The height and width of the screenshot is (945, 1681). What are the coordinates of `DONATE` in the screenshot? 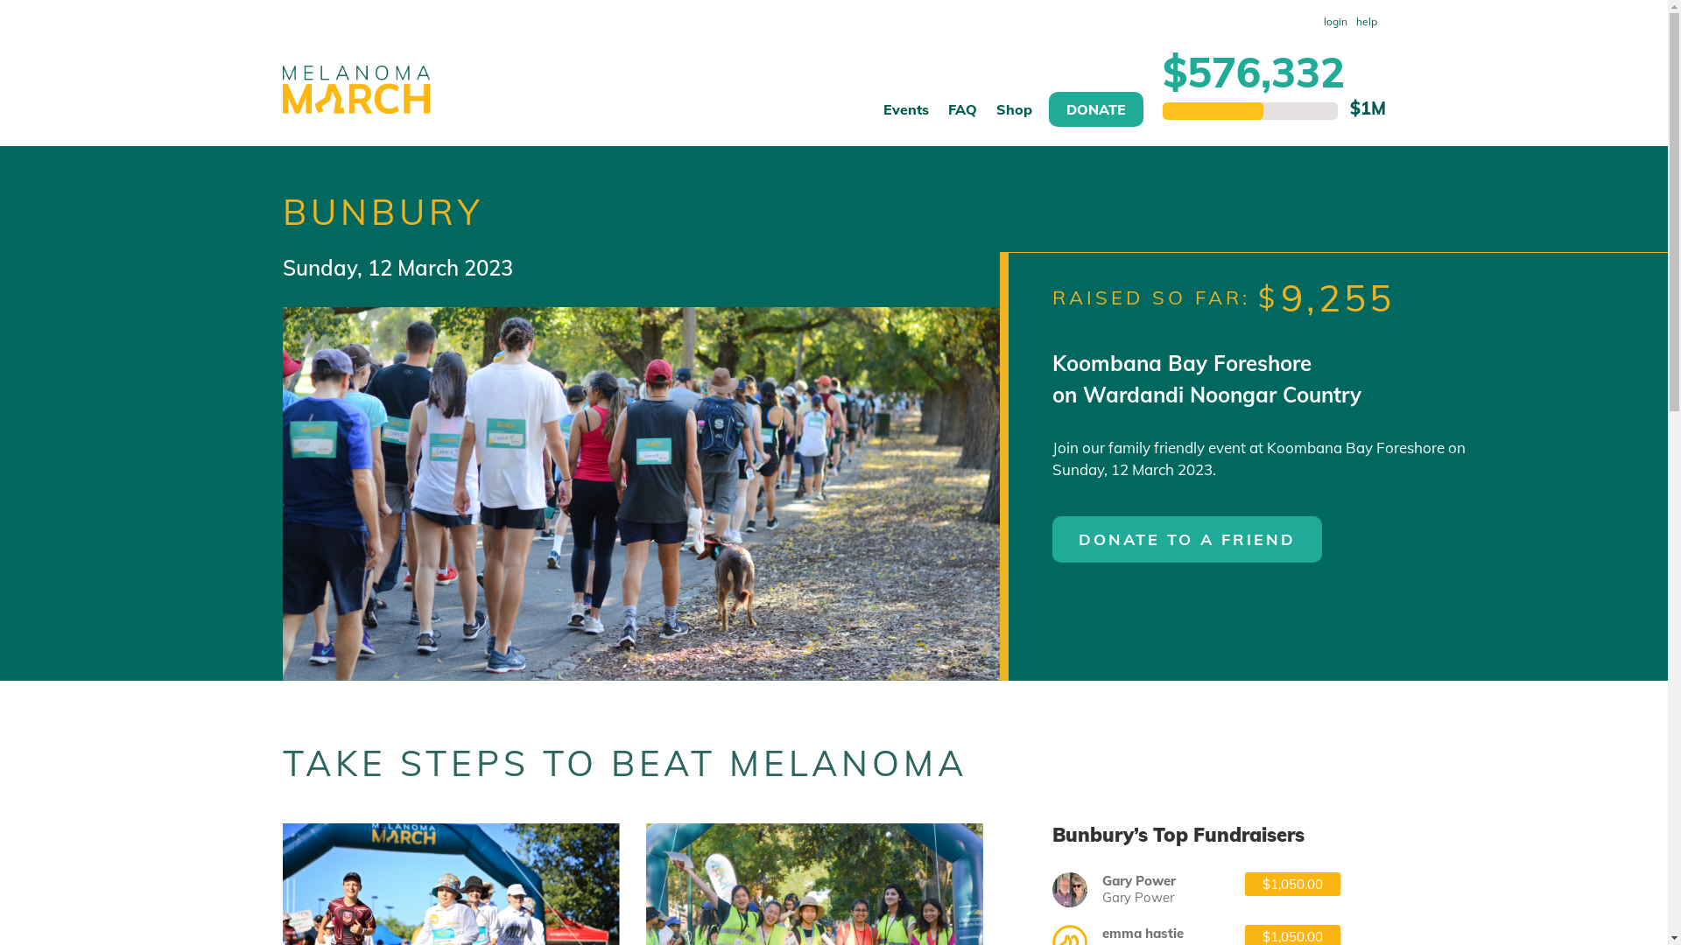 It's located at (1096, 109).